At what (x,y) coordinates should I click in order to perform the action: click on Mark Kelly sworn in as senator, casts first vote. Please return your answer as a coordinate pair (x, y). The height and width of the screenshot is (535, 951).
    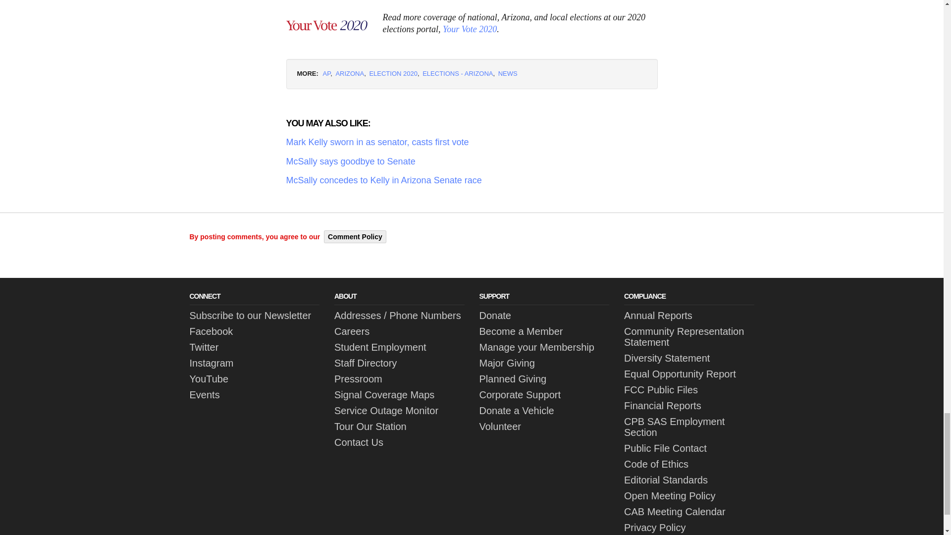
    Looking at the image, I should click on (472, 143).